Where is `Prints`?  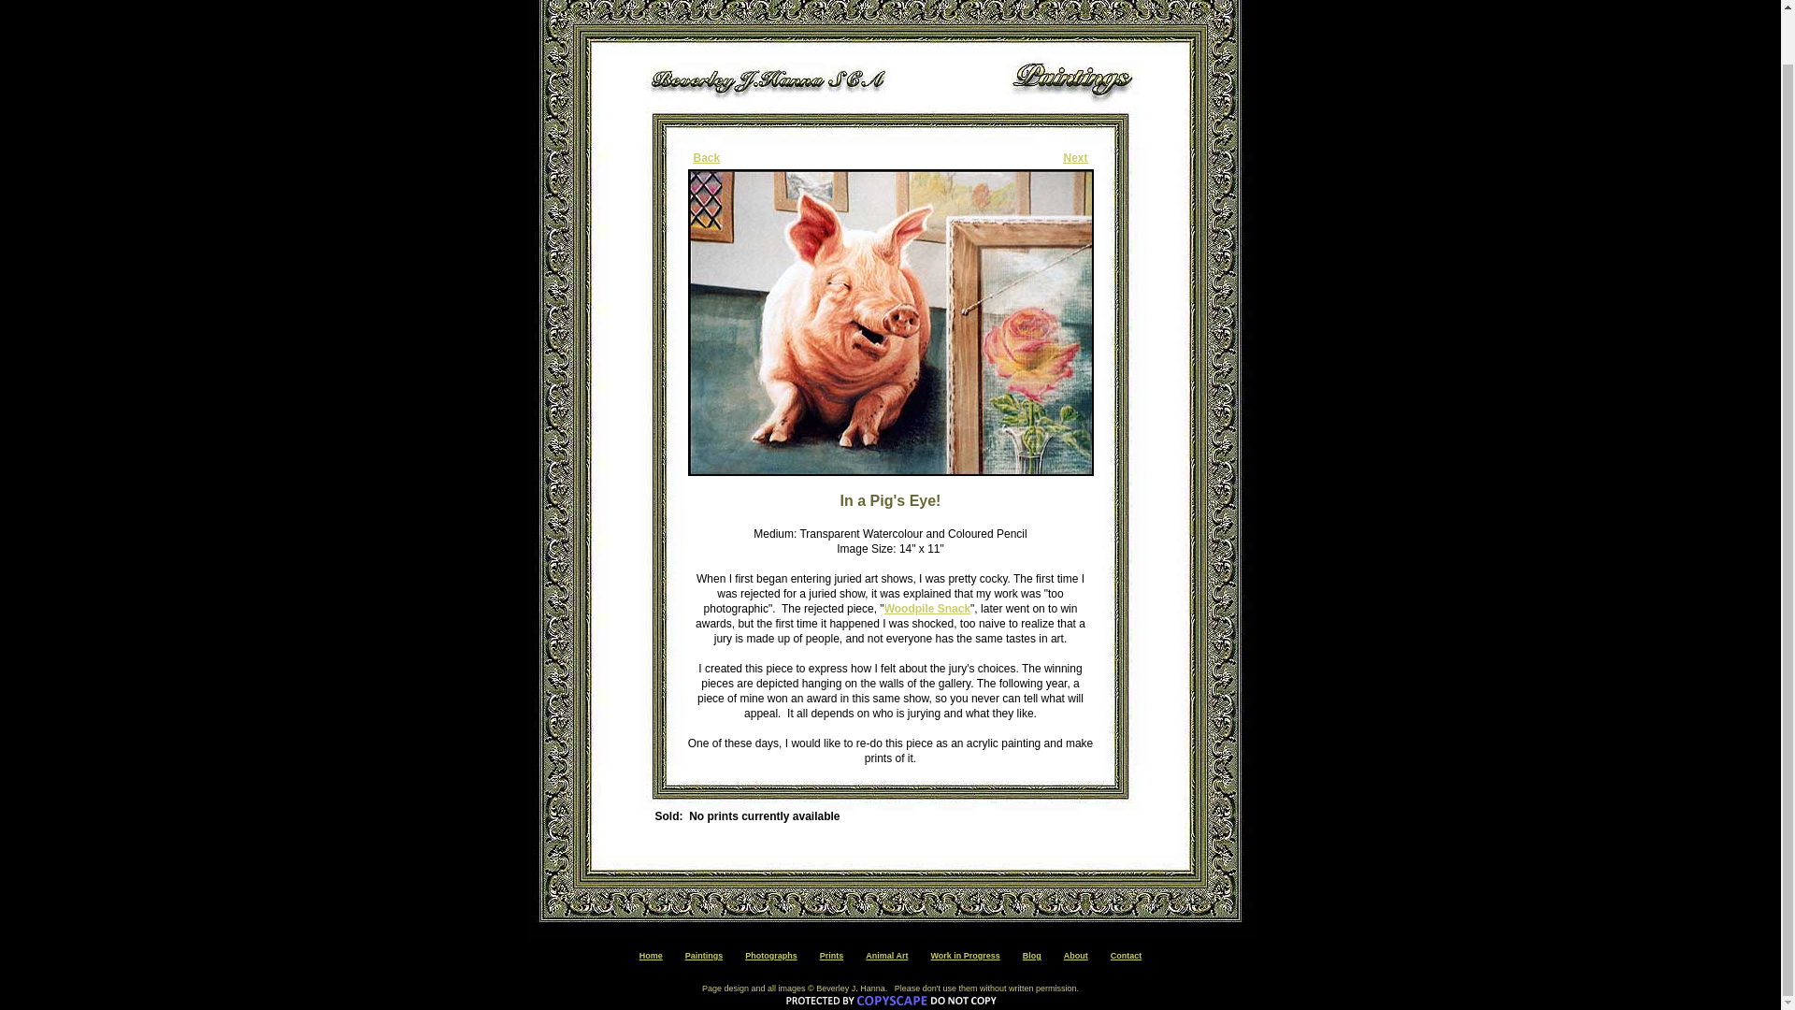 Prints is located at coordinates (832, 956).